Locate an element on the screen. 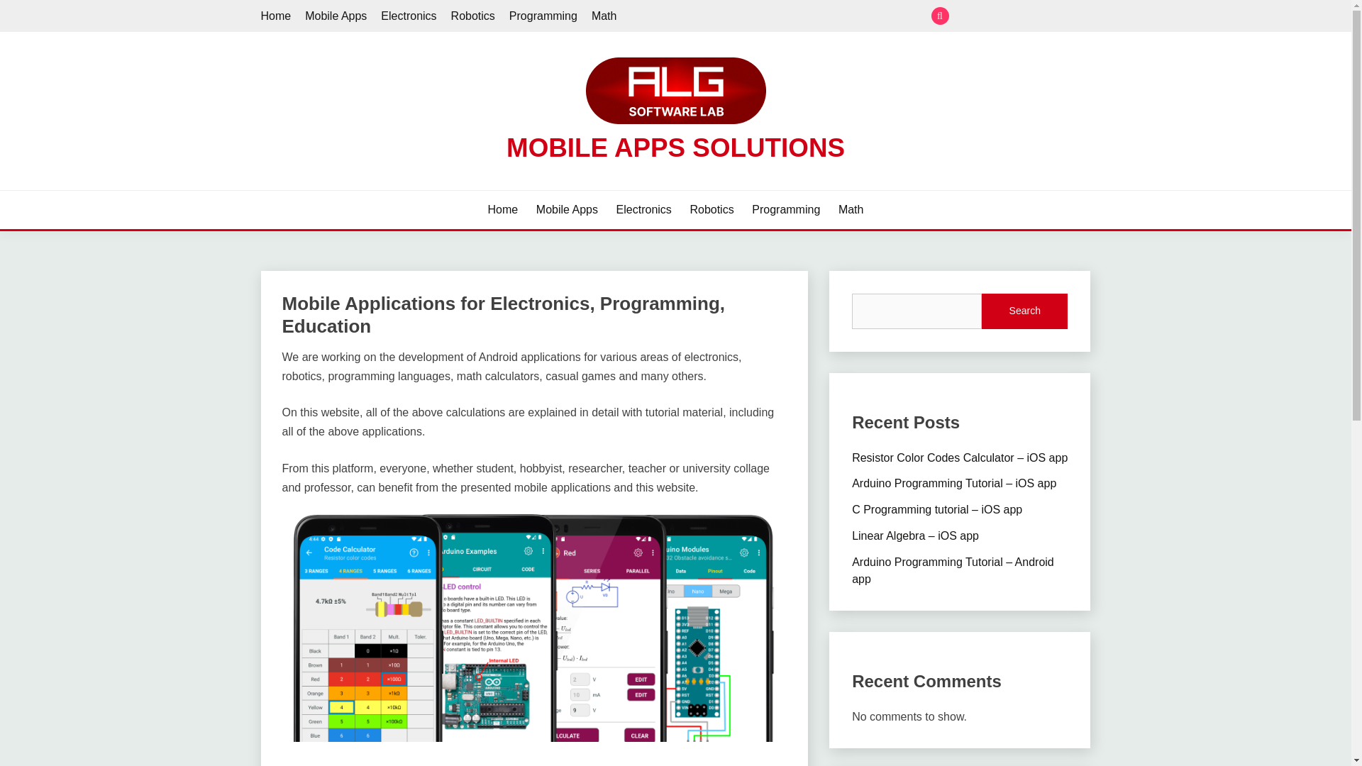  Home is located at coordinates (276, 16).